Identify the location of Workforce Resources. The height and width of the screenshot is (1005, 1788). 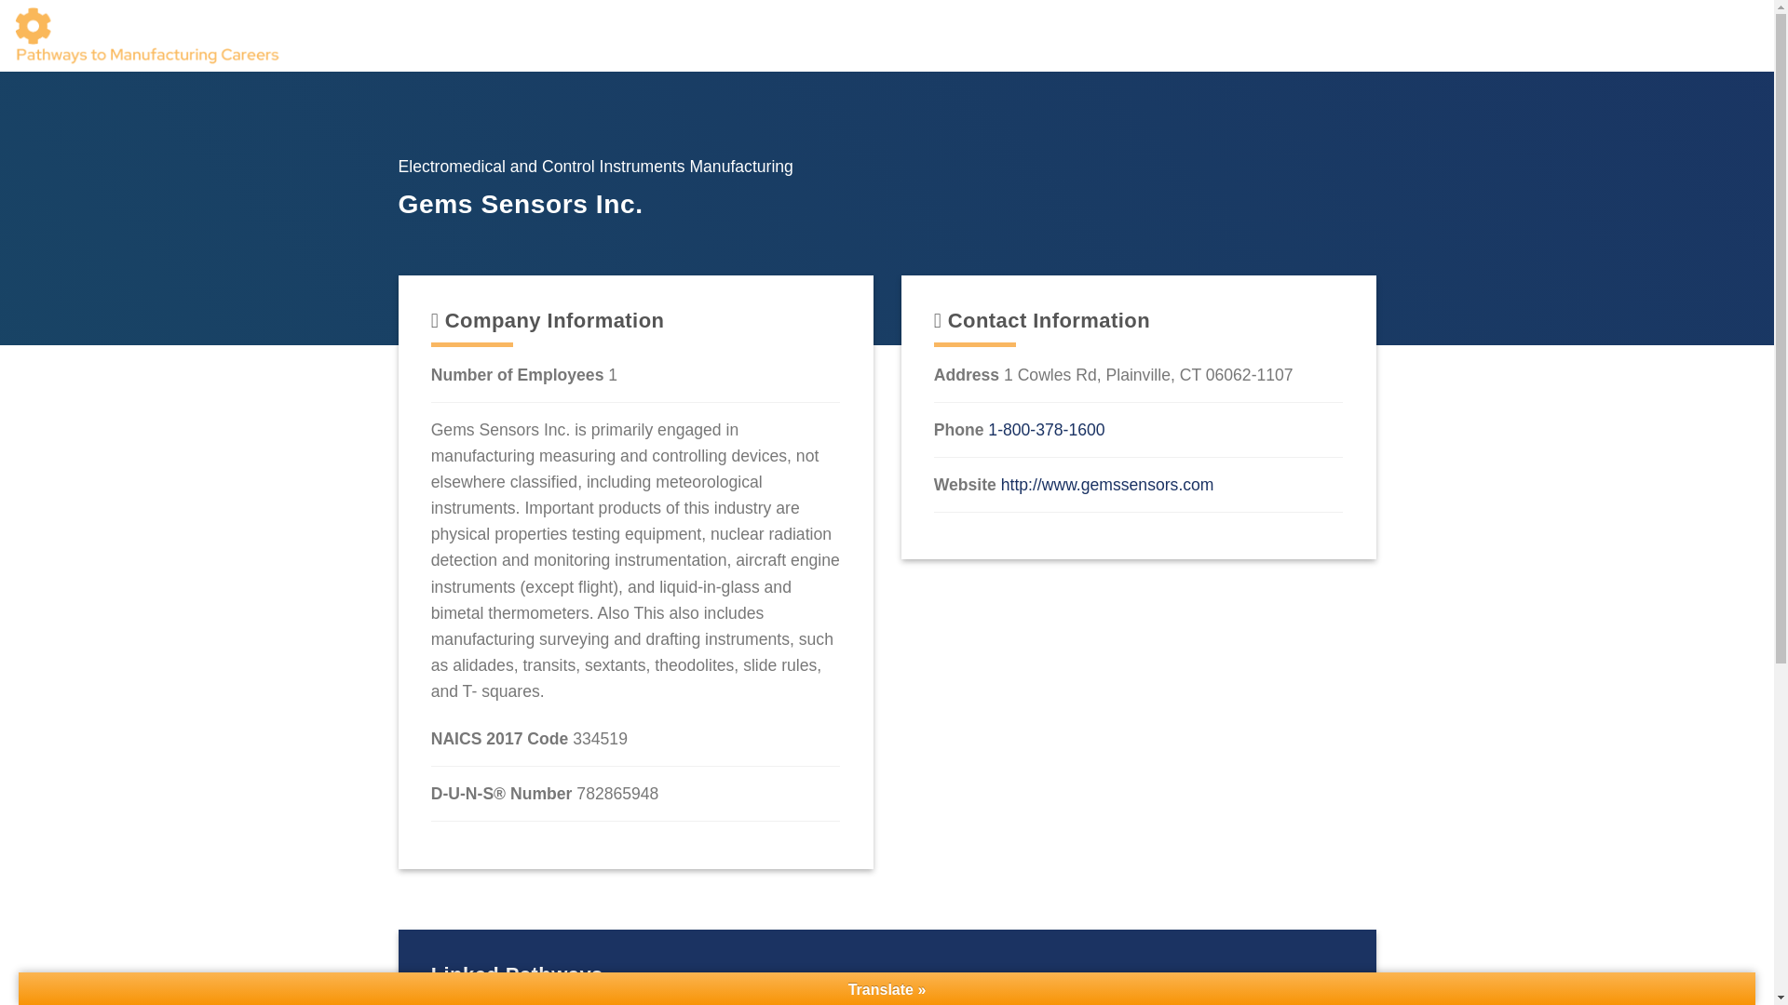
(1108, 35).